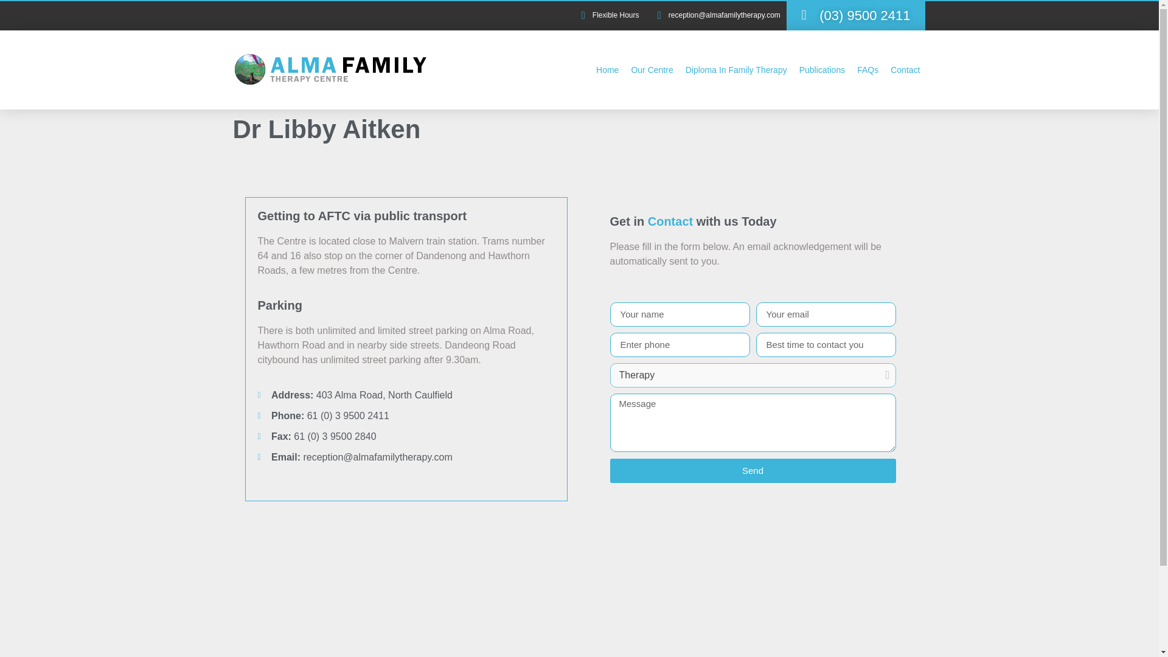 This screenshot has height=657, width=1168. I want to click on Publications, so click(822, 69).